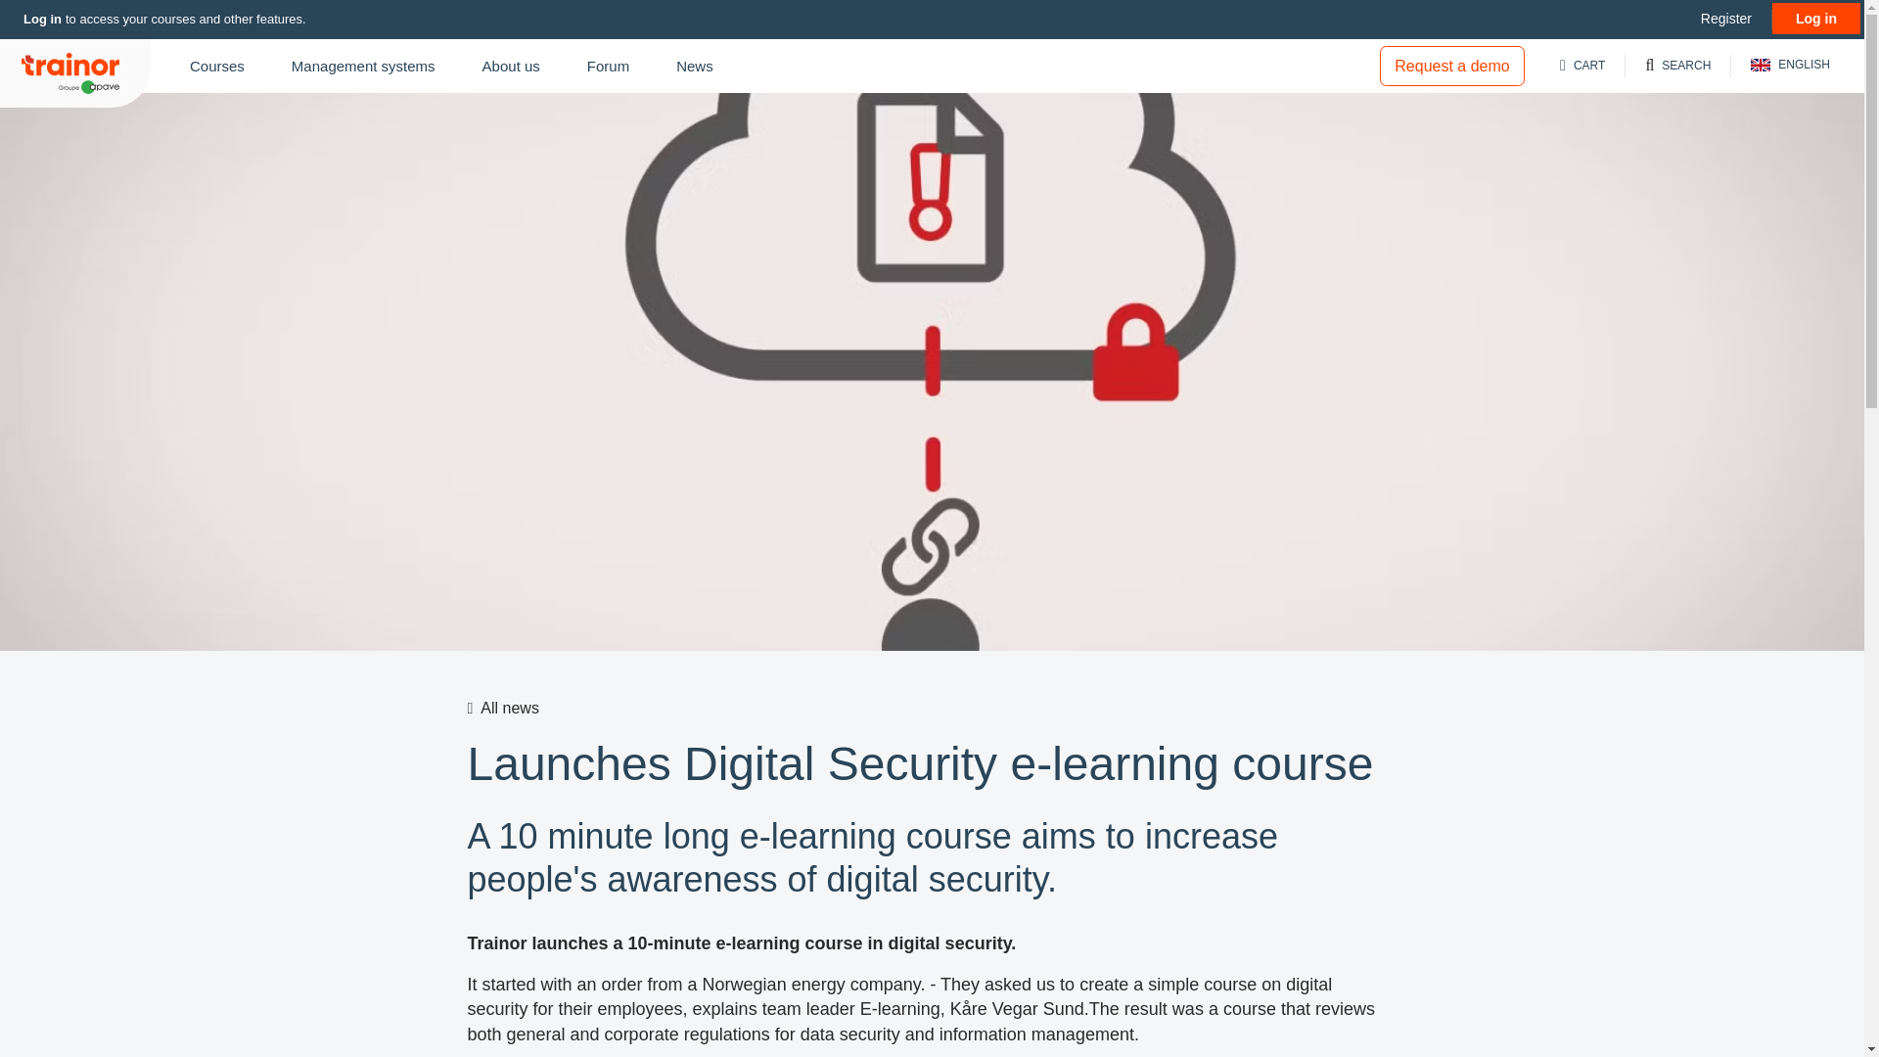 Image resolution: width=1879 pixels, height=1057 pixels. What do you see at coordinates (511, 66) in the screenshot?
I see `About us` at bounding box center [511, 66].